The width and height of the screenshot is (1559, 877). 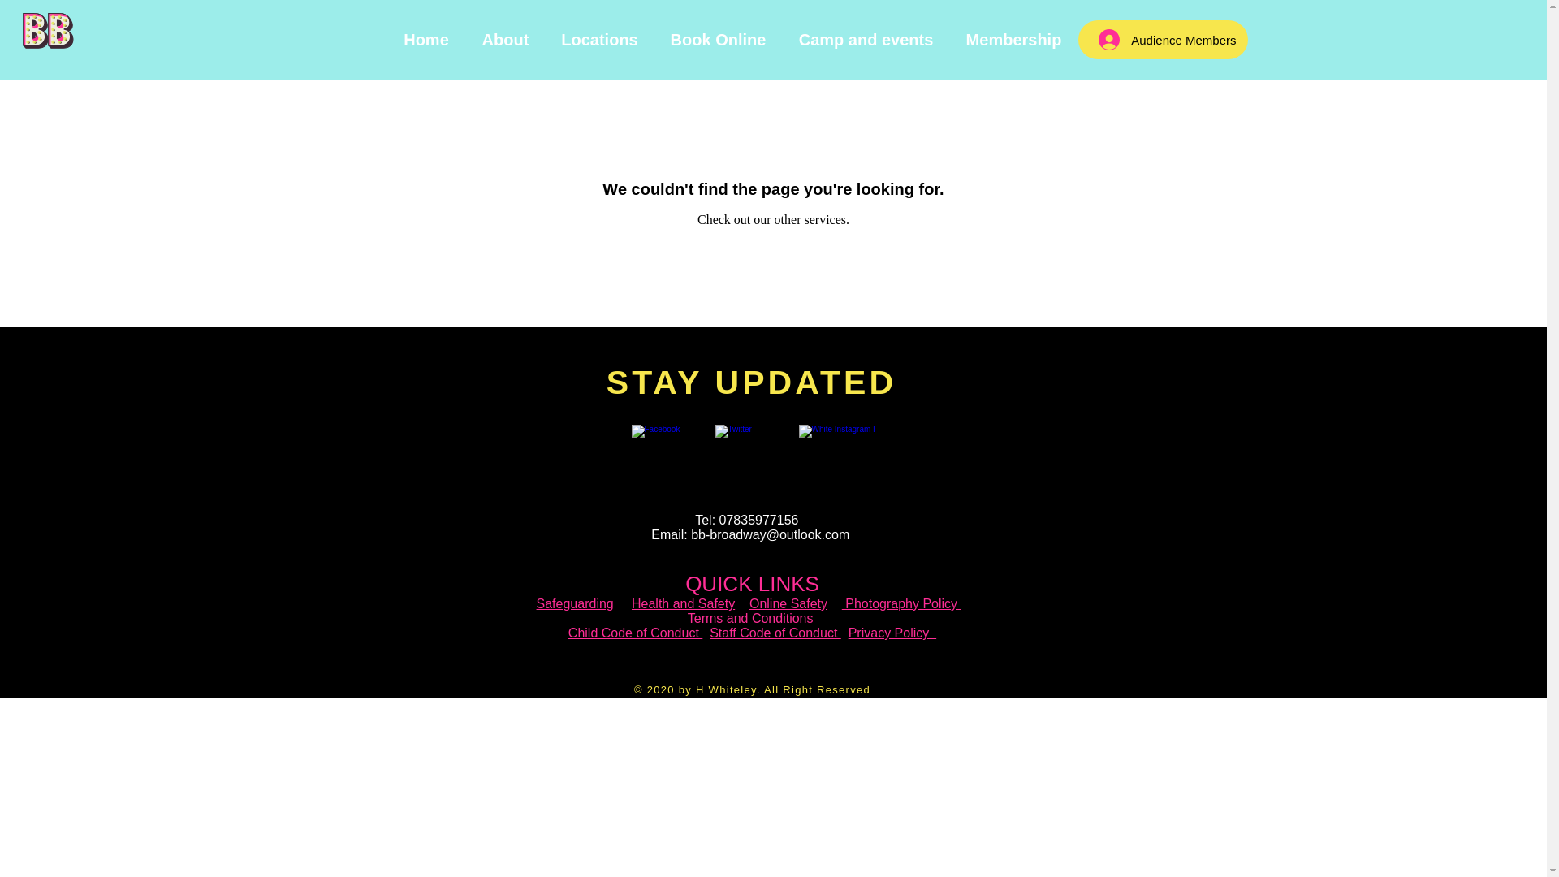 I want to click on Child Code of Conduct , so click(x=635, y=633).